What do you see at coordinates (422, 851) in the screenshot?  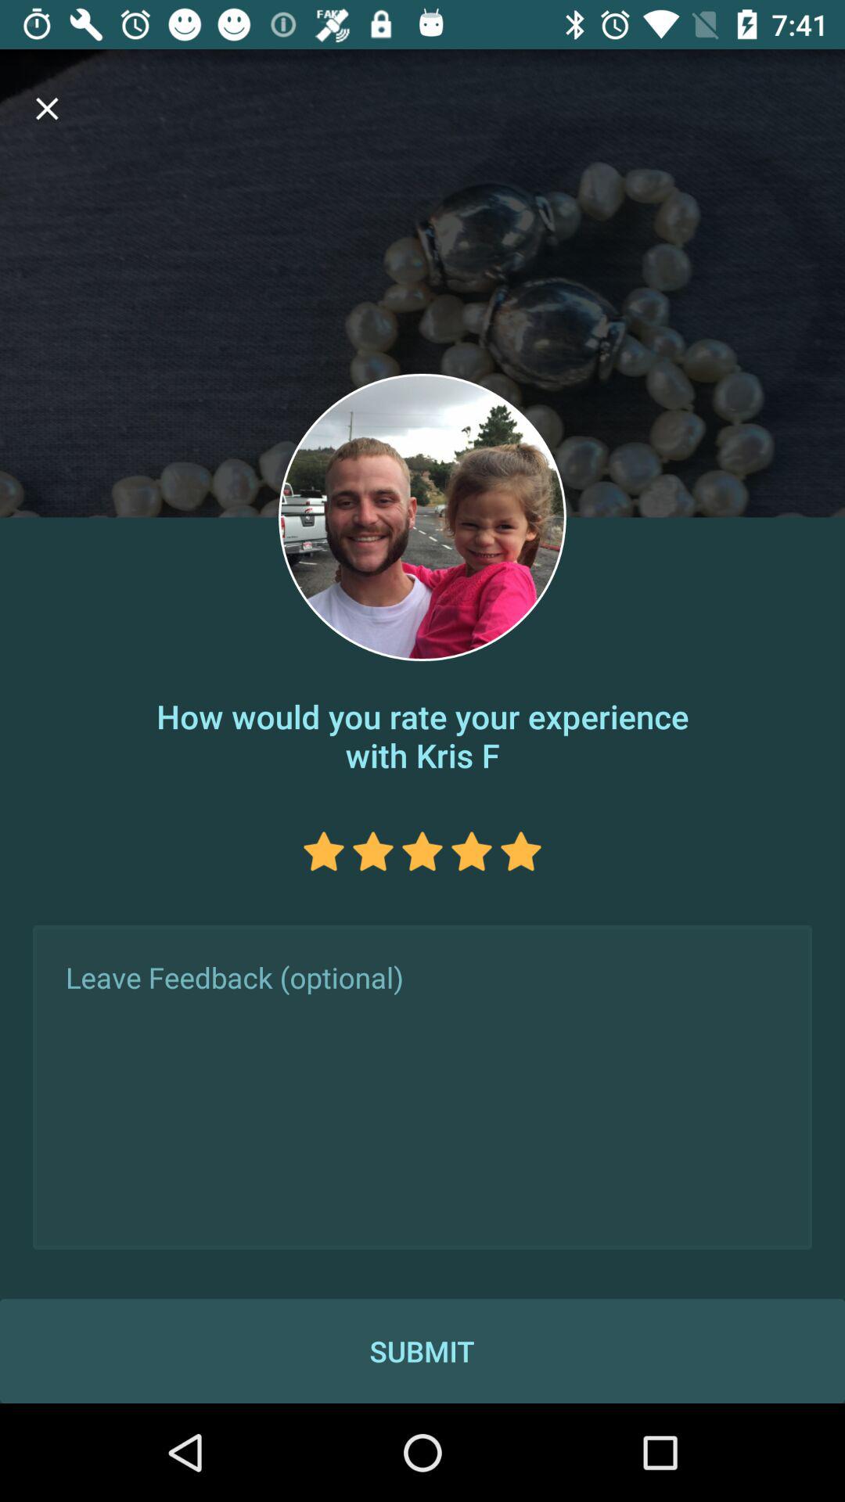 I see `add star rating` at bounding box center [422, 851].